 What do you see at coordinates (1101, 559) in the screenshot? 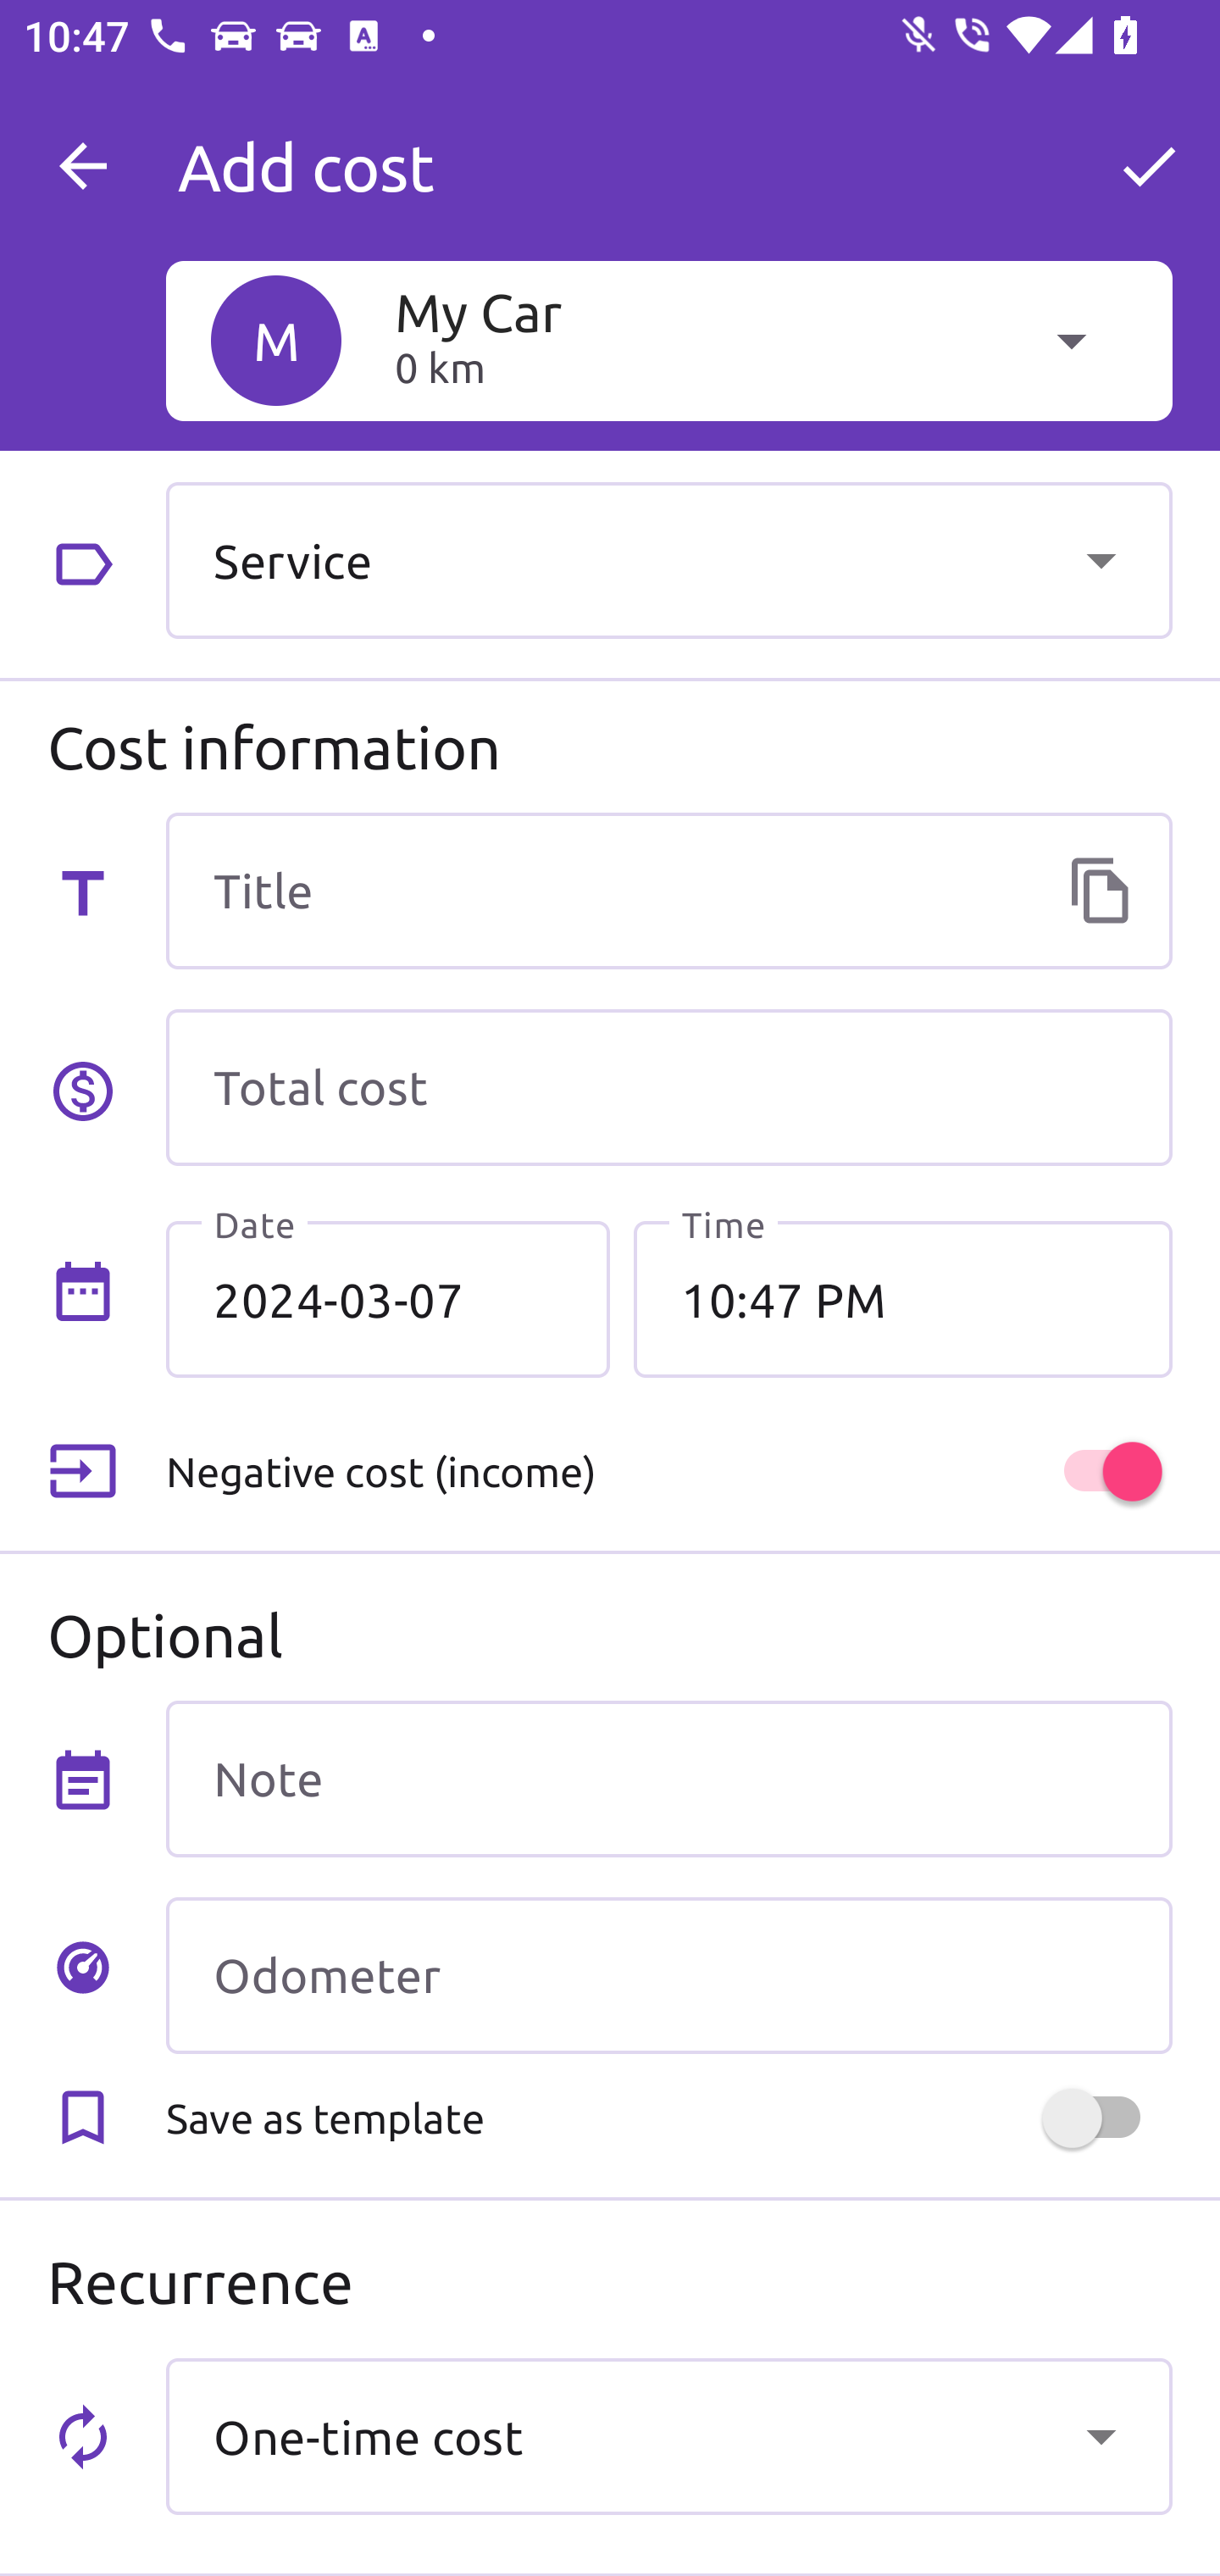
I see `Show dropdown menu` at bounding box center [1101, 559].